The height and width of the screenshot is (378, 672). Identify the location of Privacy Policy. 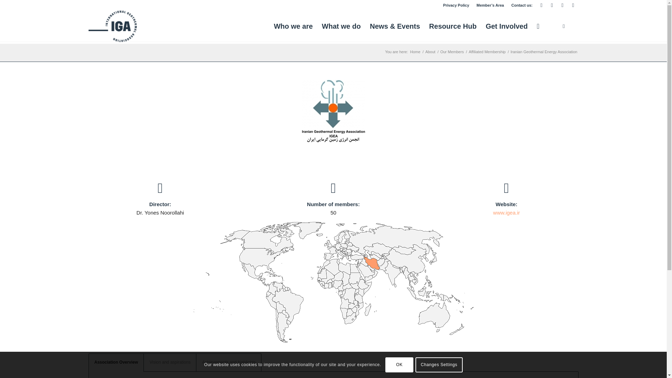
(456, 5).